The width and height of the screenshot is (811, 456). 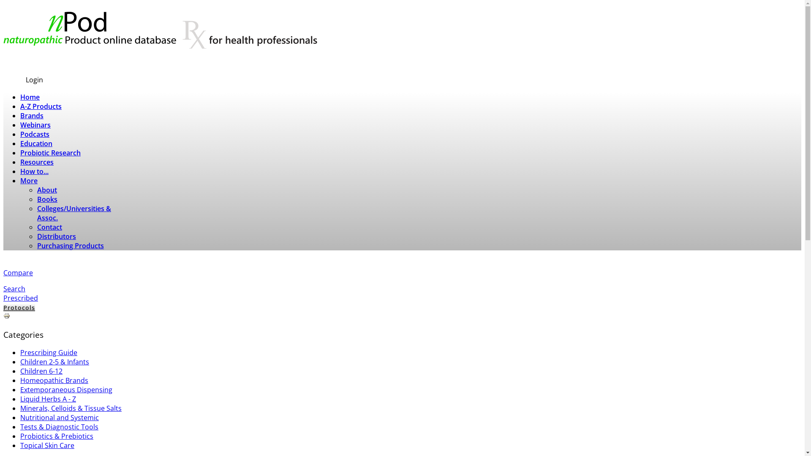 What do you see at coordinates (35, 125) in the screenshot?
I see `Webinars` at bounding box center [35, 125].